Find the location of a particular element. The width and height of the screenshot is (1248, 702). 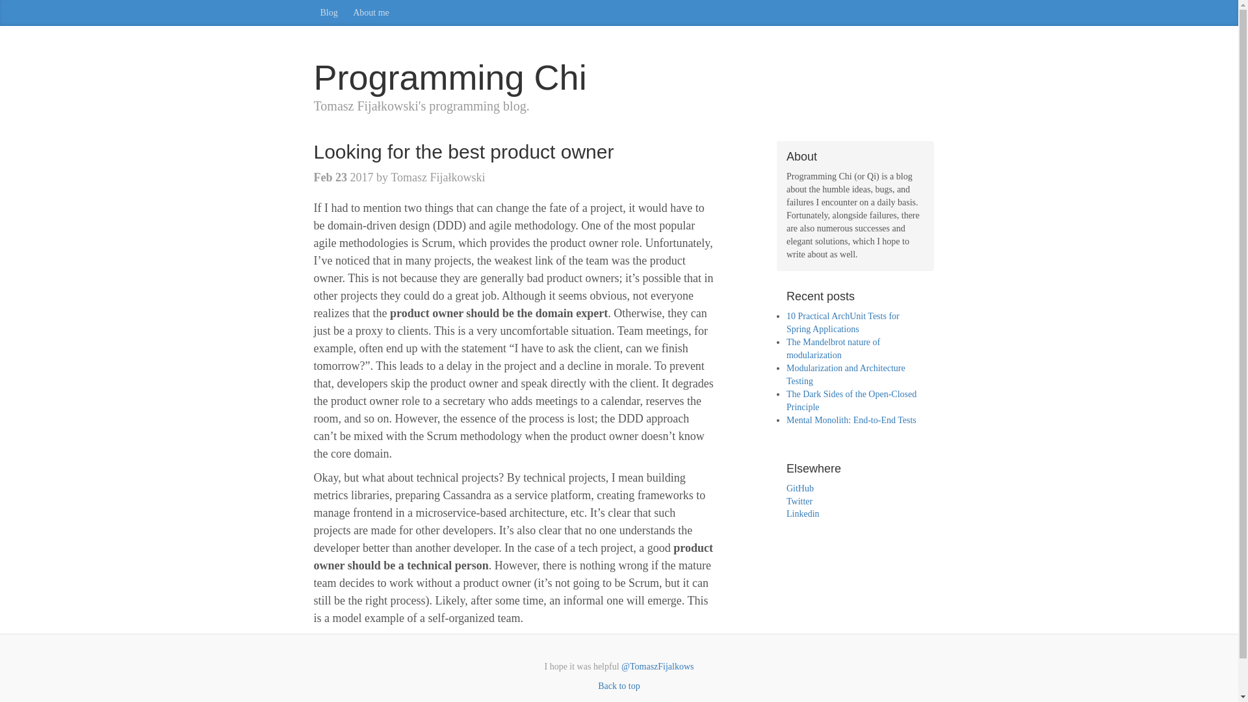

The Mandelbrot nature of modularization is located at coordinates (833, 348).